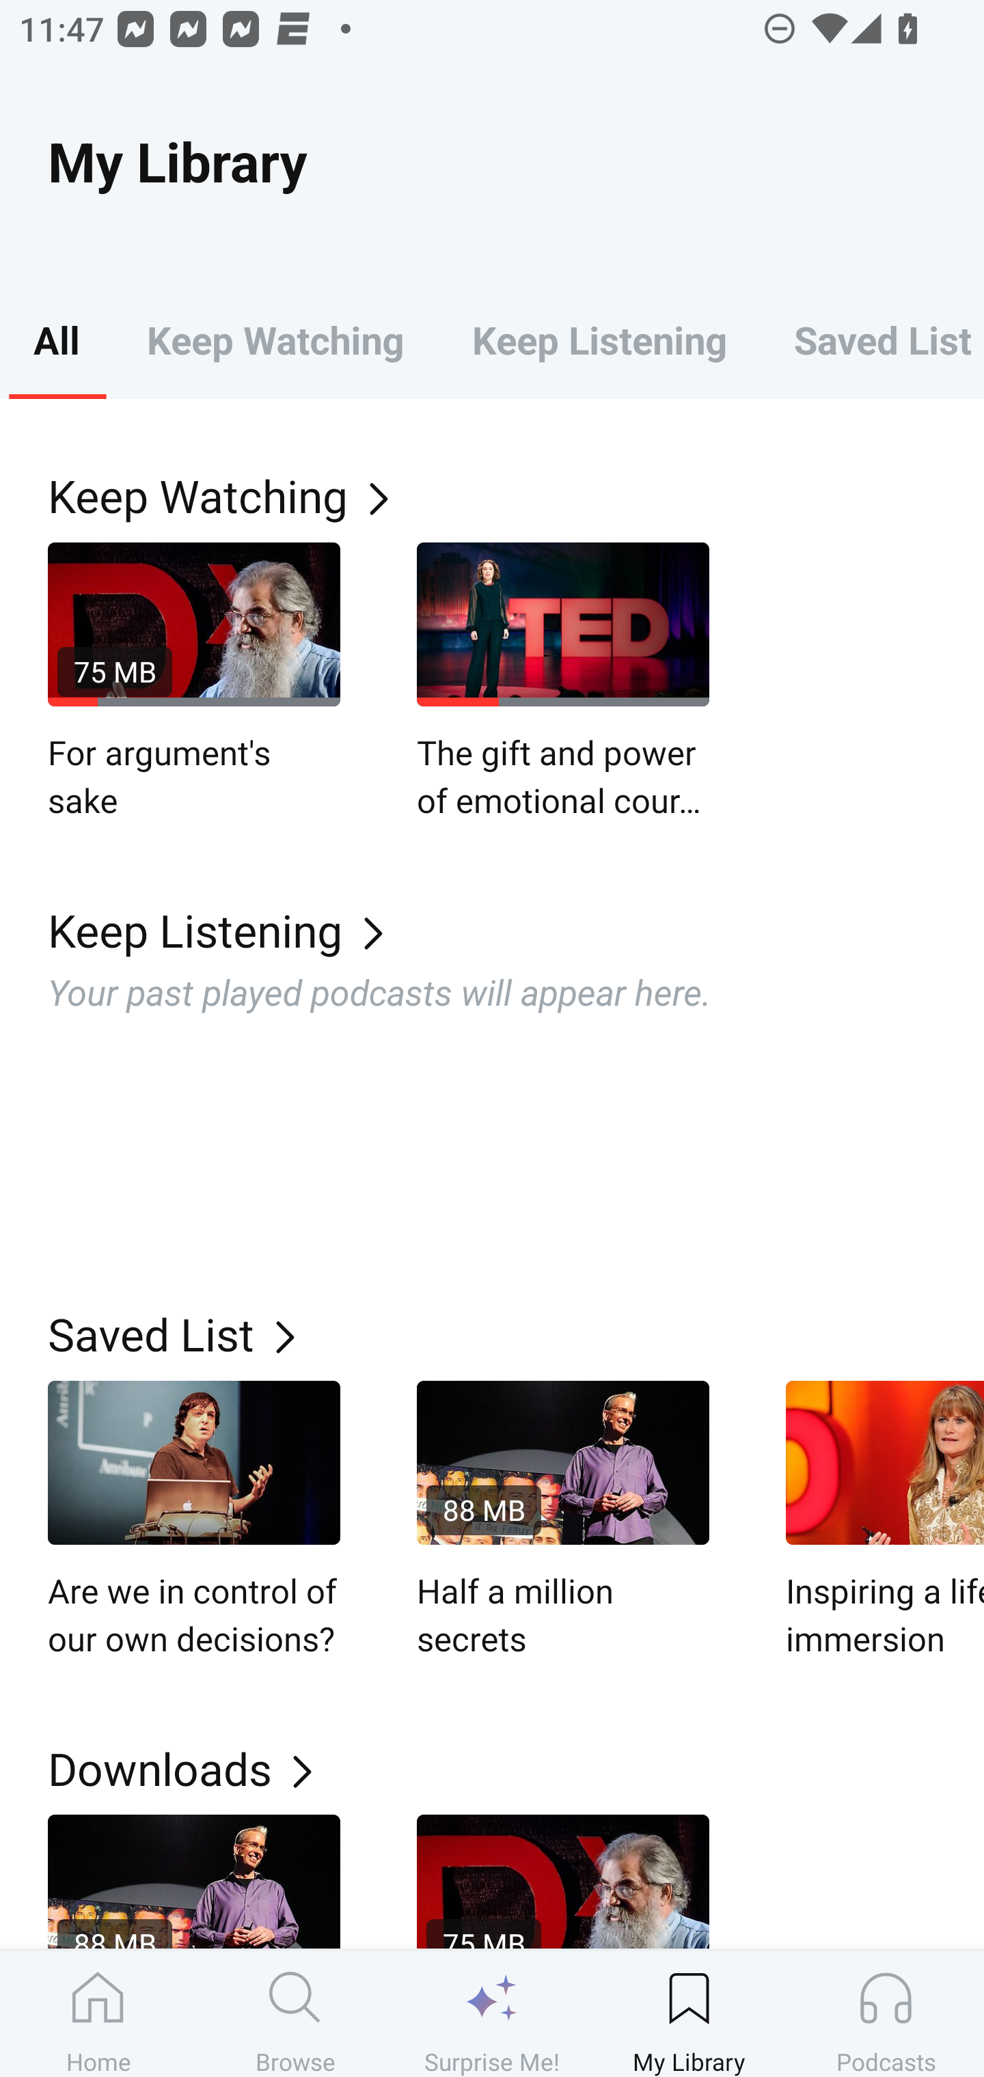 This screenshot has height=2077, width=984. Describe the element at coordinates (194, 1882) in the screenshot. I see `88 MB` at that location.